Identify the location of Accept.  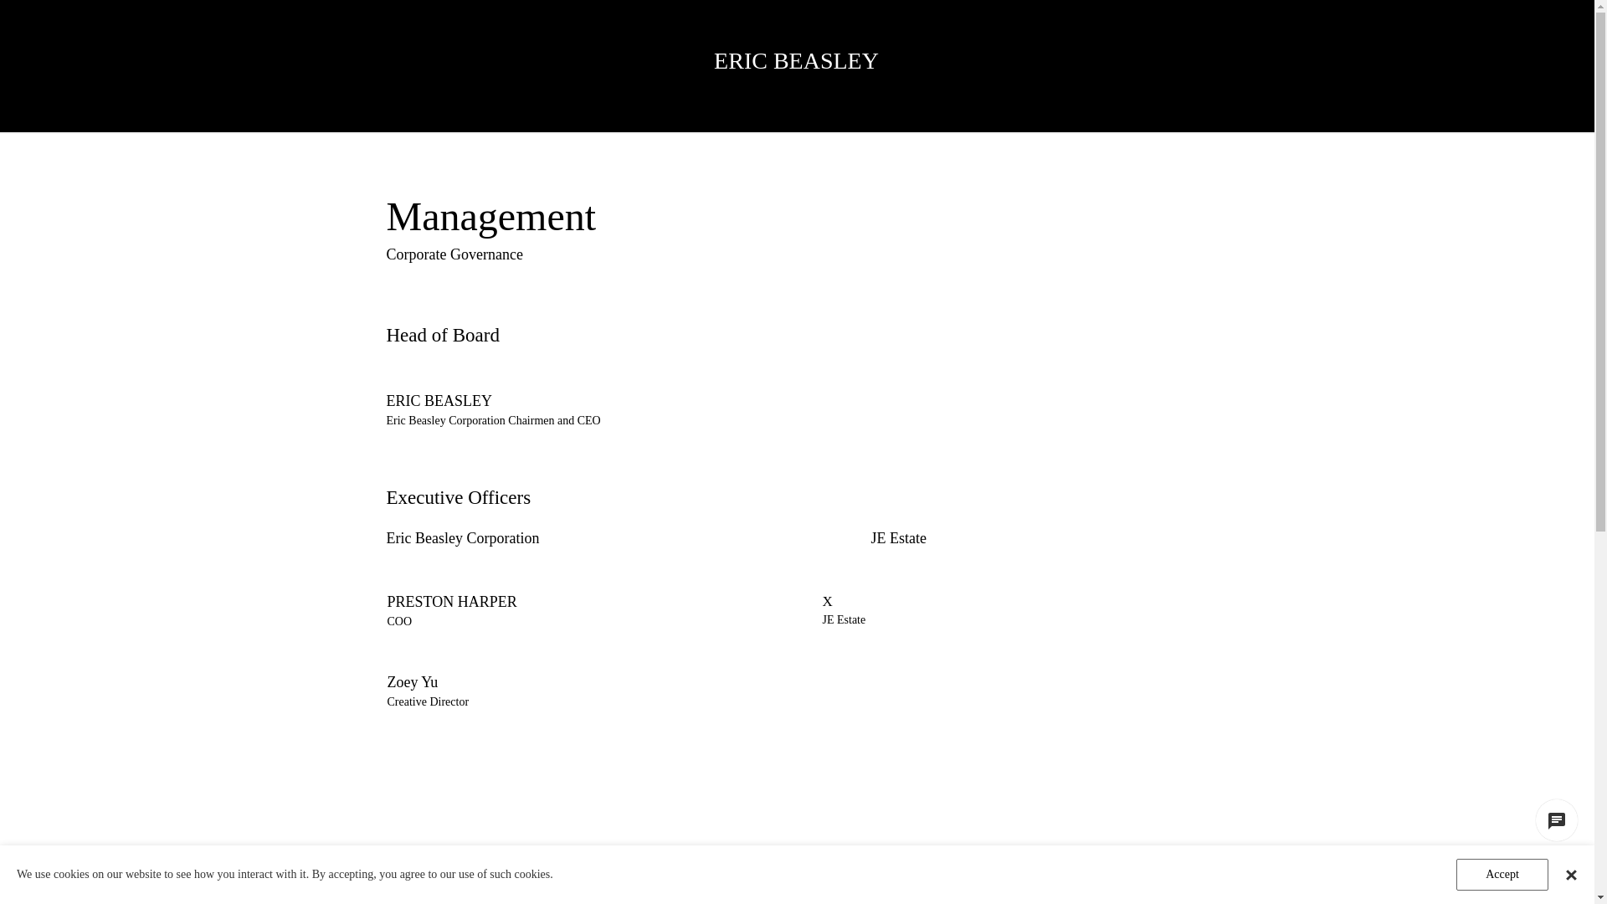
(1502, 875).